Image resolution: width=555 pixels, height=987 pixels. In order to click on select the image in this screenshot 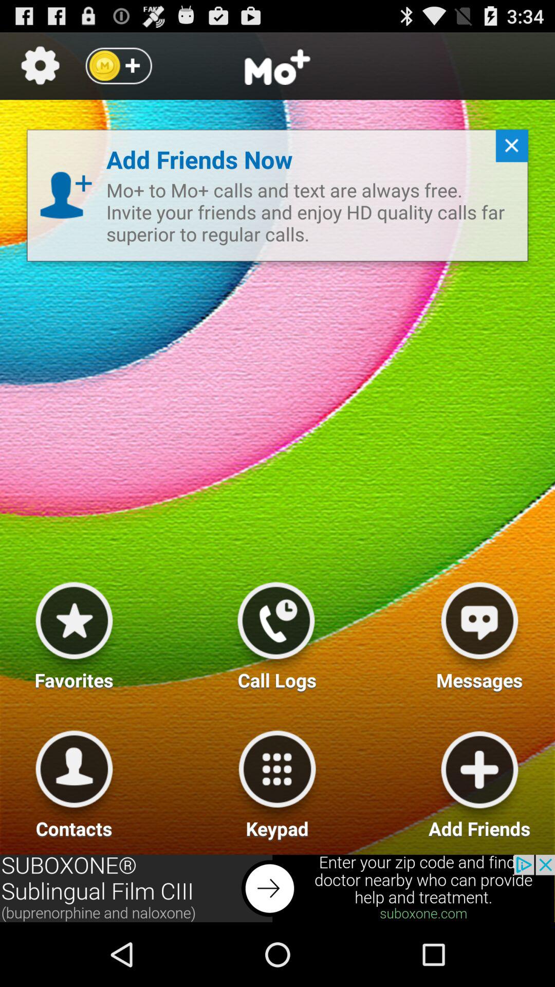, I will do `click(479, 632)`.